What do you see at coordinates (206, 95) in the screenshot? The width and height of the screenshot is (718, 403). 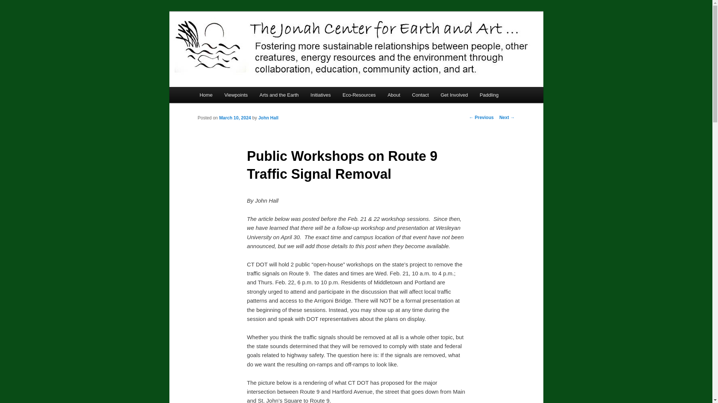 I see `Home` at bounding box center [206, 95].